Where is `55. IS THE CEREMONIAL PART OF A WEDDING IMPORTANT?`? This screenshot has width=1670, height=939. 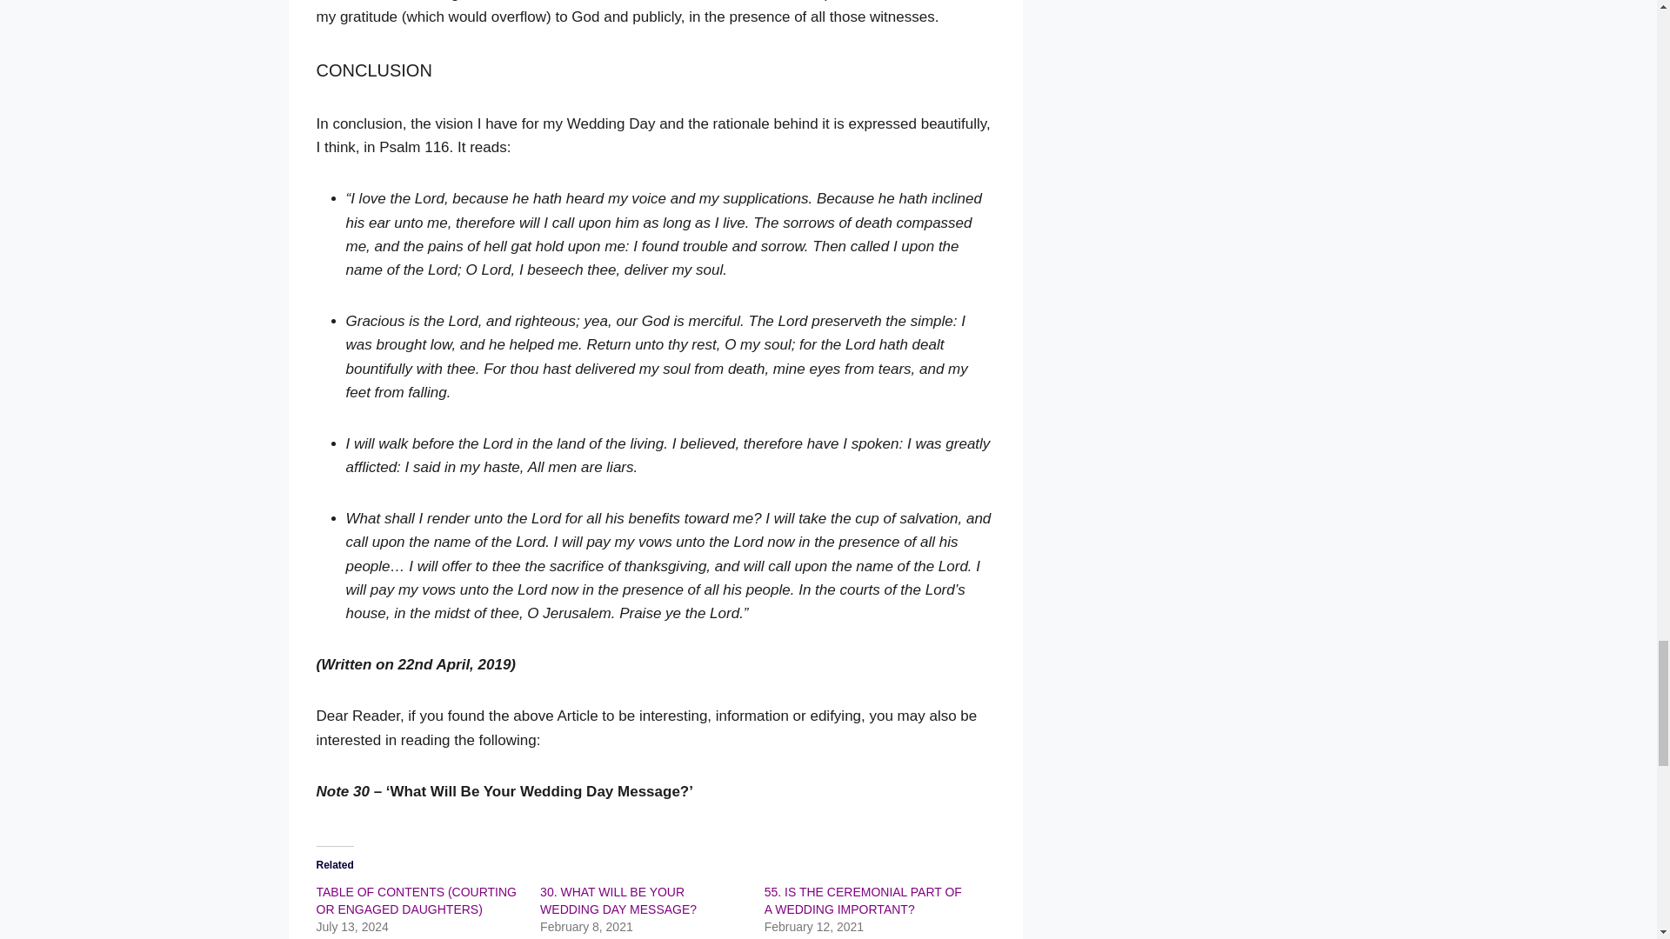
55. IS THE CEREMONIAL PART OF A WEDDING IMPORTANT? is located at coordinates (863, 901).